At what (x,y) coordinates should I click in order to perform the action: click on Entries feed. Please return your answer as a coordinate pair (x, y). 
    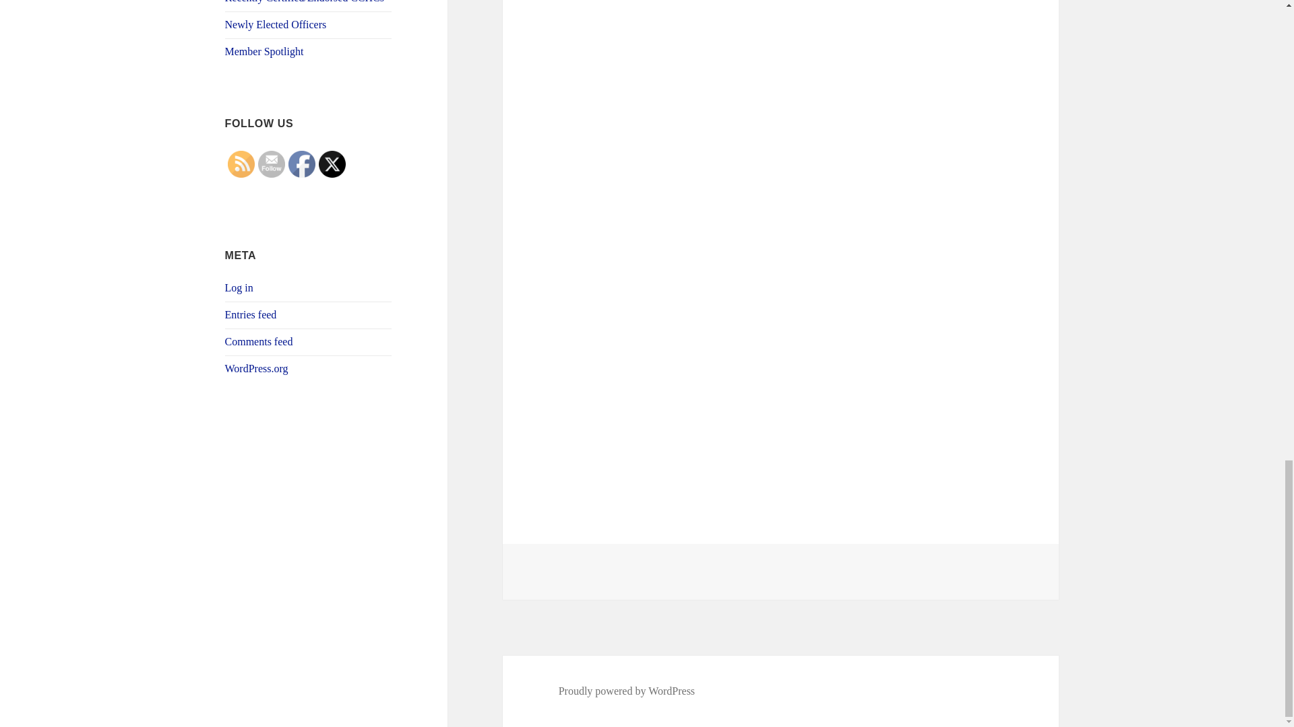
    Looking at the image, I should click on (251, 315).